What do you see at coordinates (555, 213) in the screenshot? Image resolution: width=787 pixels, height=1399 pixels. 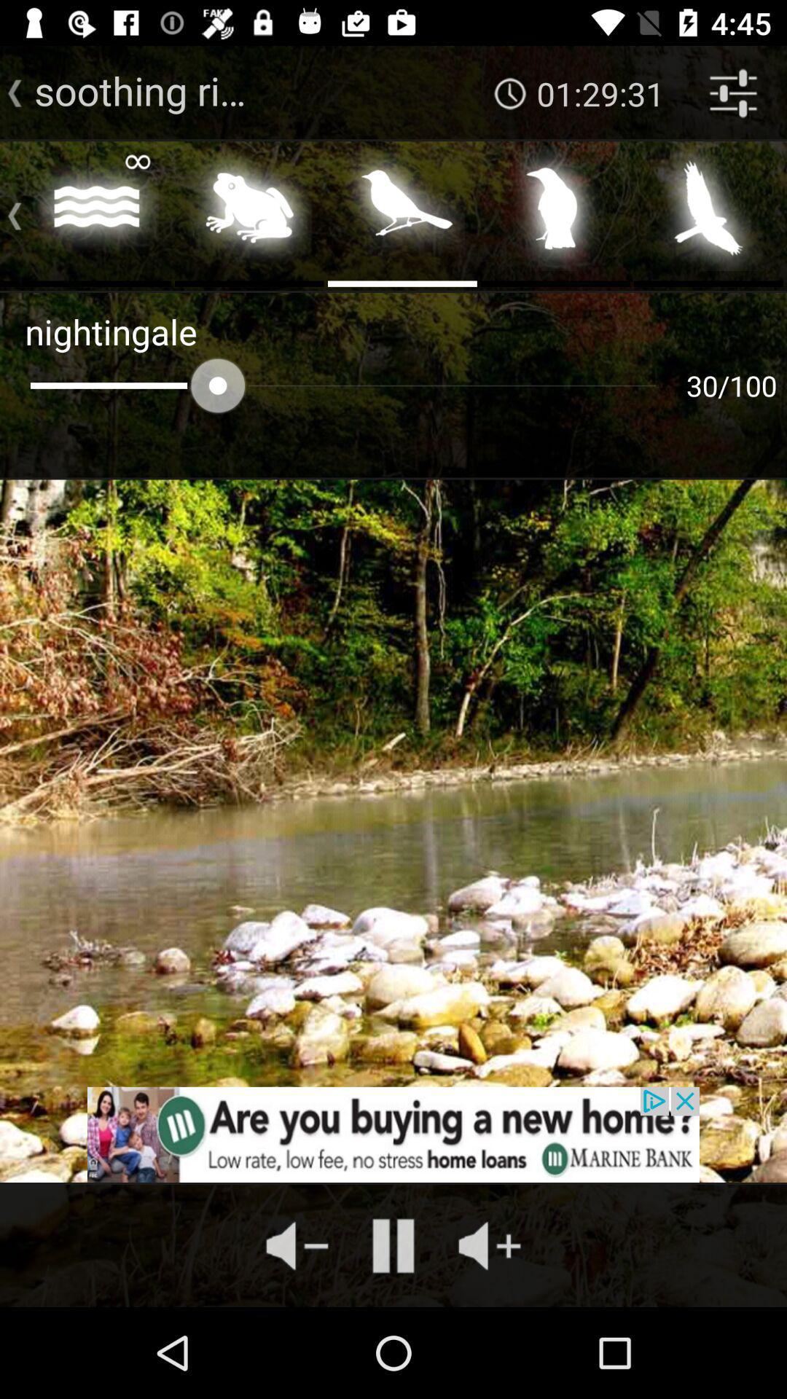 I see `play bird sound` at bounding box center [555, 213].